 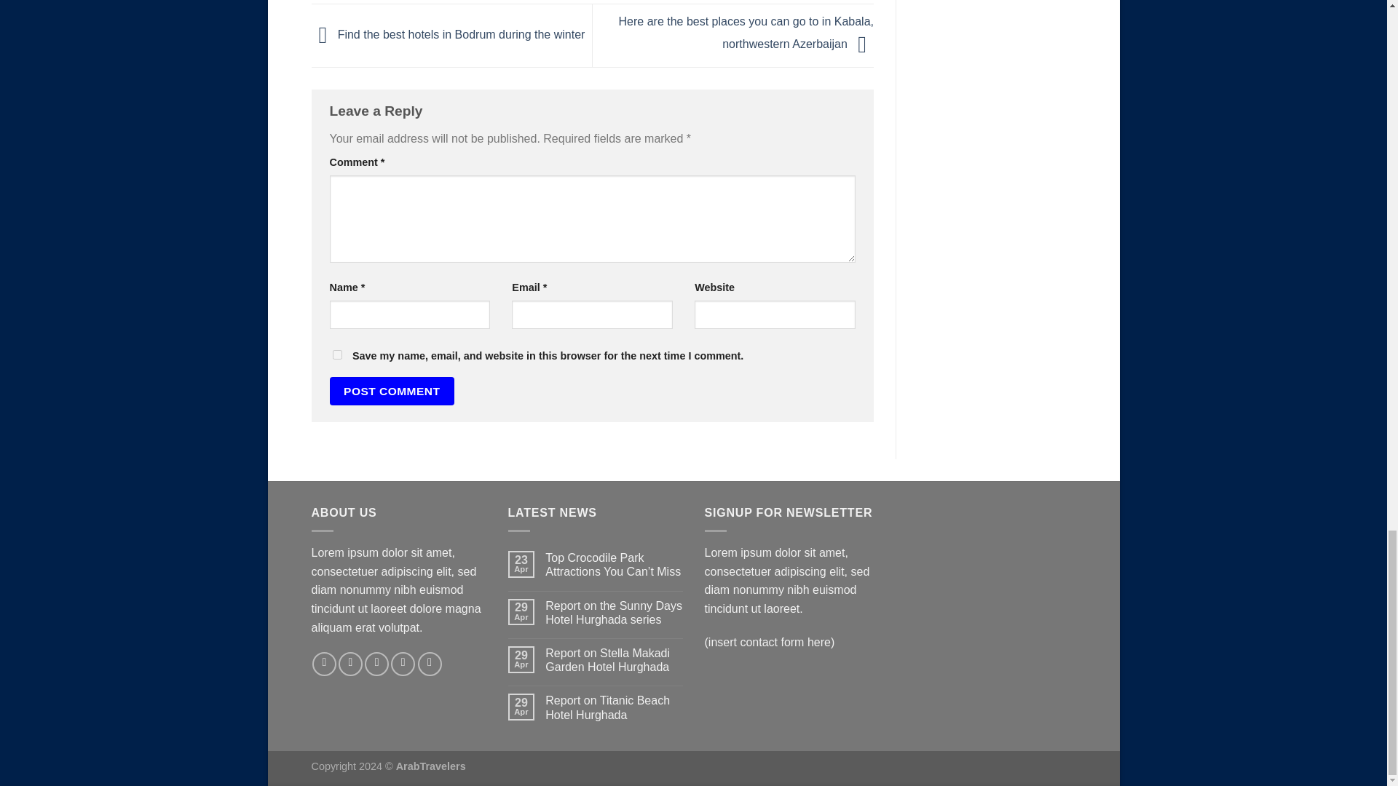 What do you see at coordinates (324, 664) in the screenshot?
I see `Follow on Facebook` at bounding box center [324, 664].